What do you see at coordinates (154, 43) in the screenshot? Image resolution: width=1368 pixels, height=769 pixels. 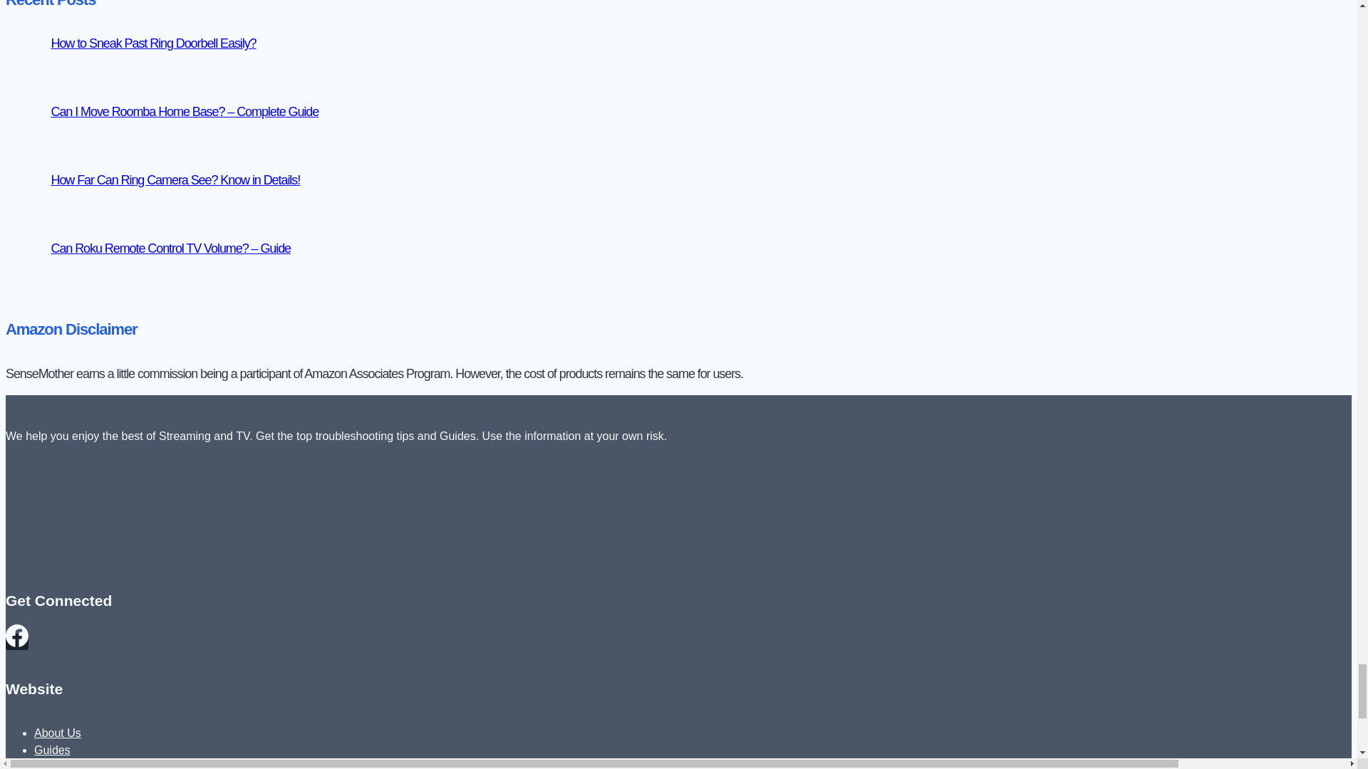 I see `How to Sneak Past Ring Doorbell Easily?` at bounding box center [154, 43].